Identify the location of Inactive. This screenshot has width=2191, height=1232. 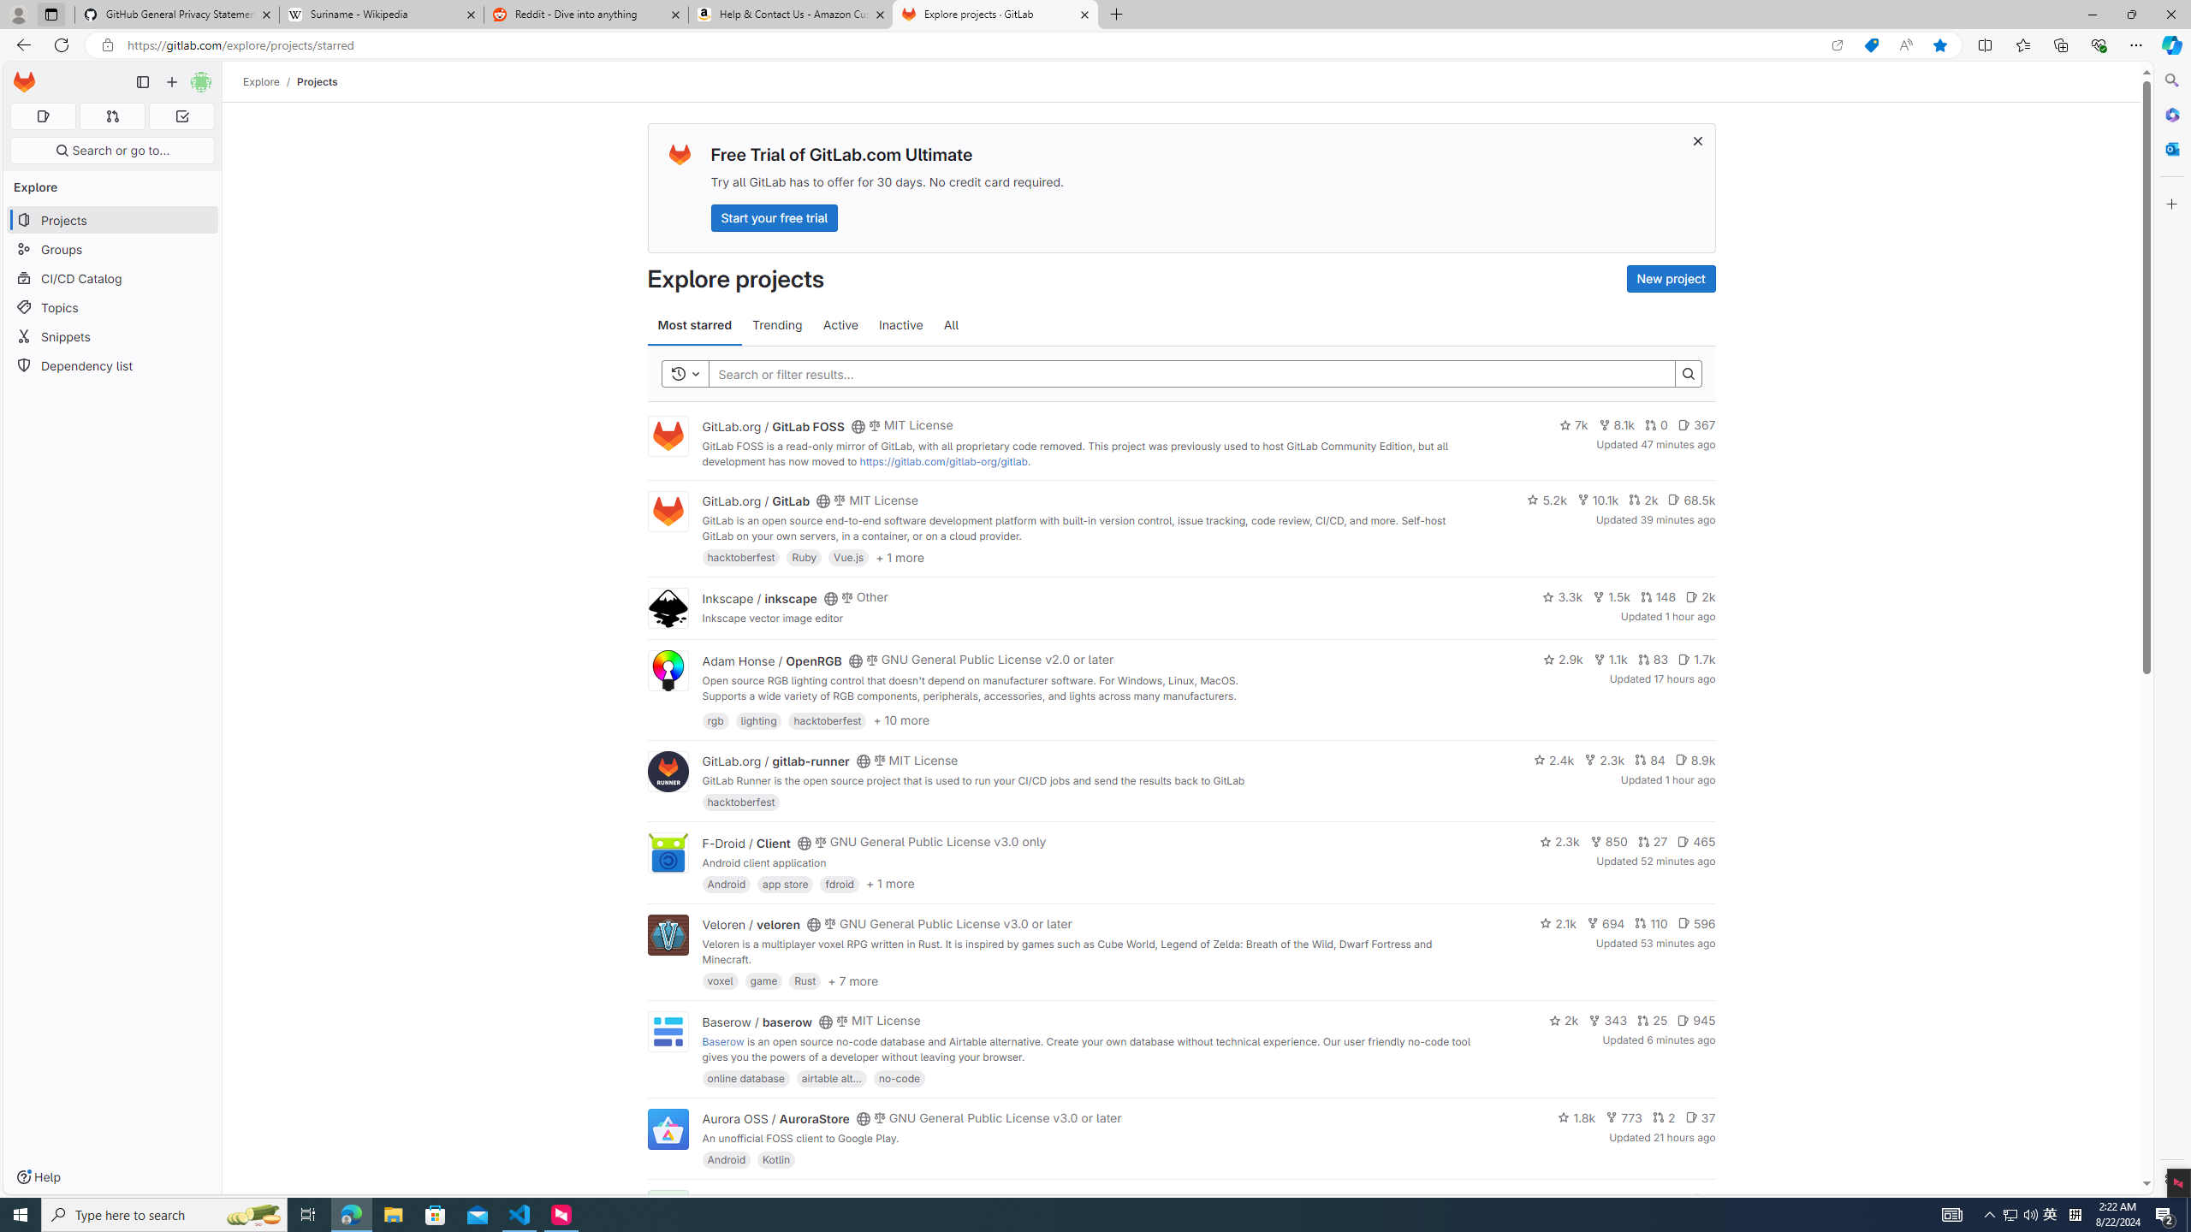
(900, 325).